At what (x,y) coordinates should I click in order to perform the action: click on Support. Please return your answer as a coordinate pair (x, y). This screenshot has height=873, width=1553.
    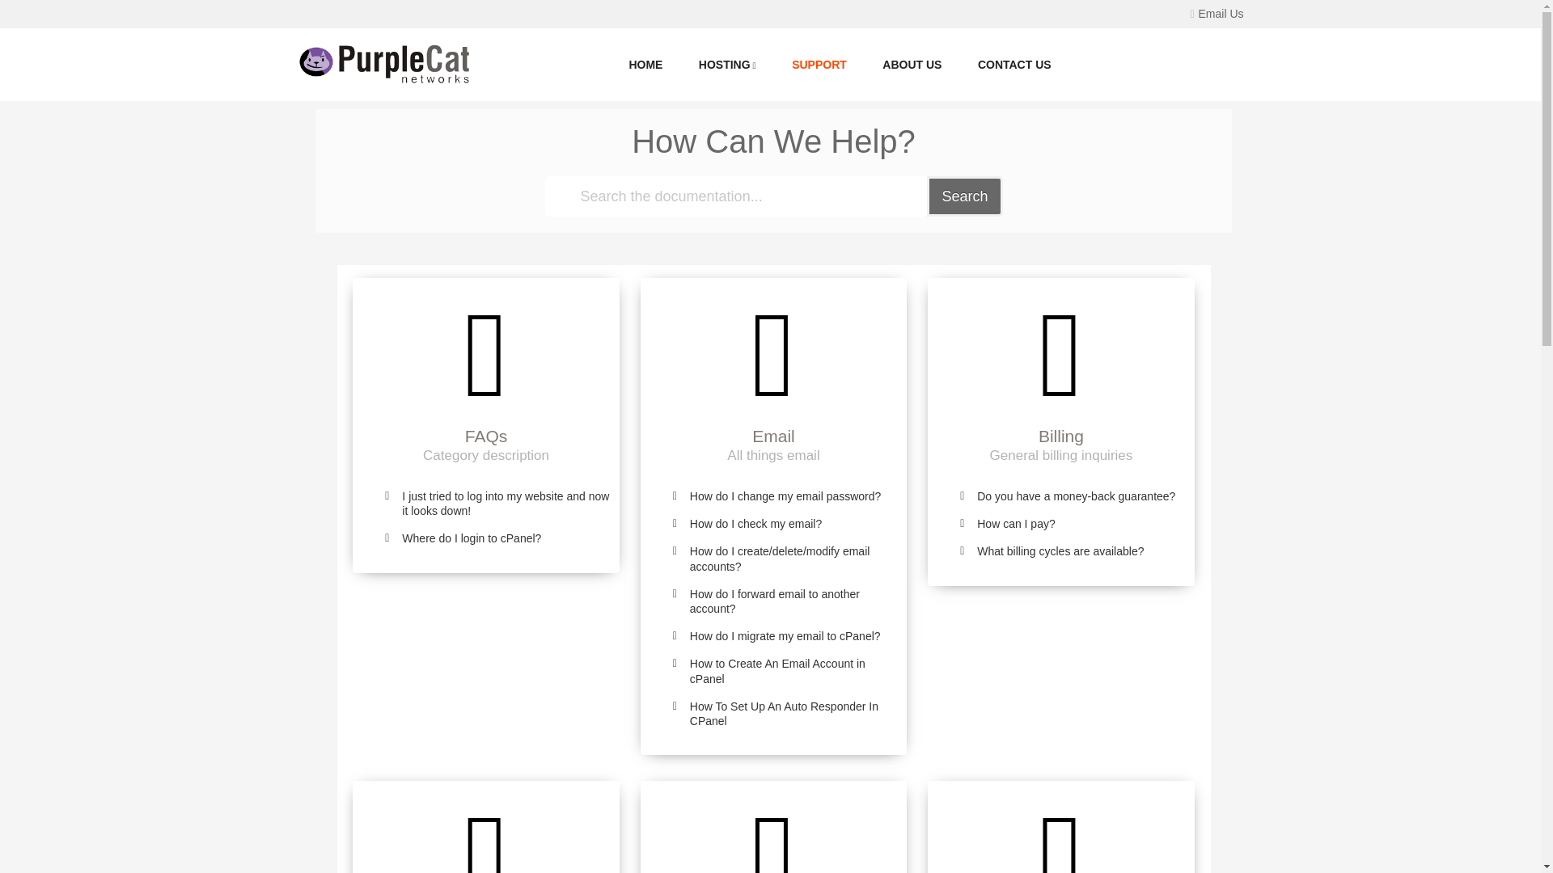
    Looking at the image, I should click on (819, 65).